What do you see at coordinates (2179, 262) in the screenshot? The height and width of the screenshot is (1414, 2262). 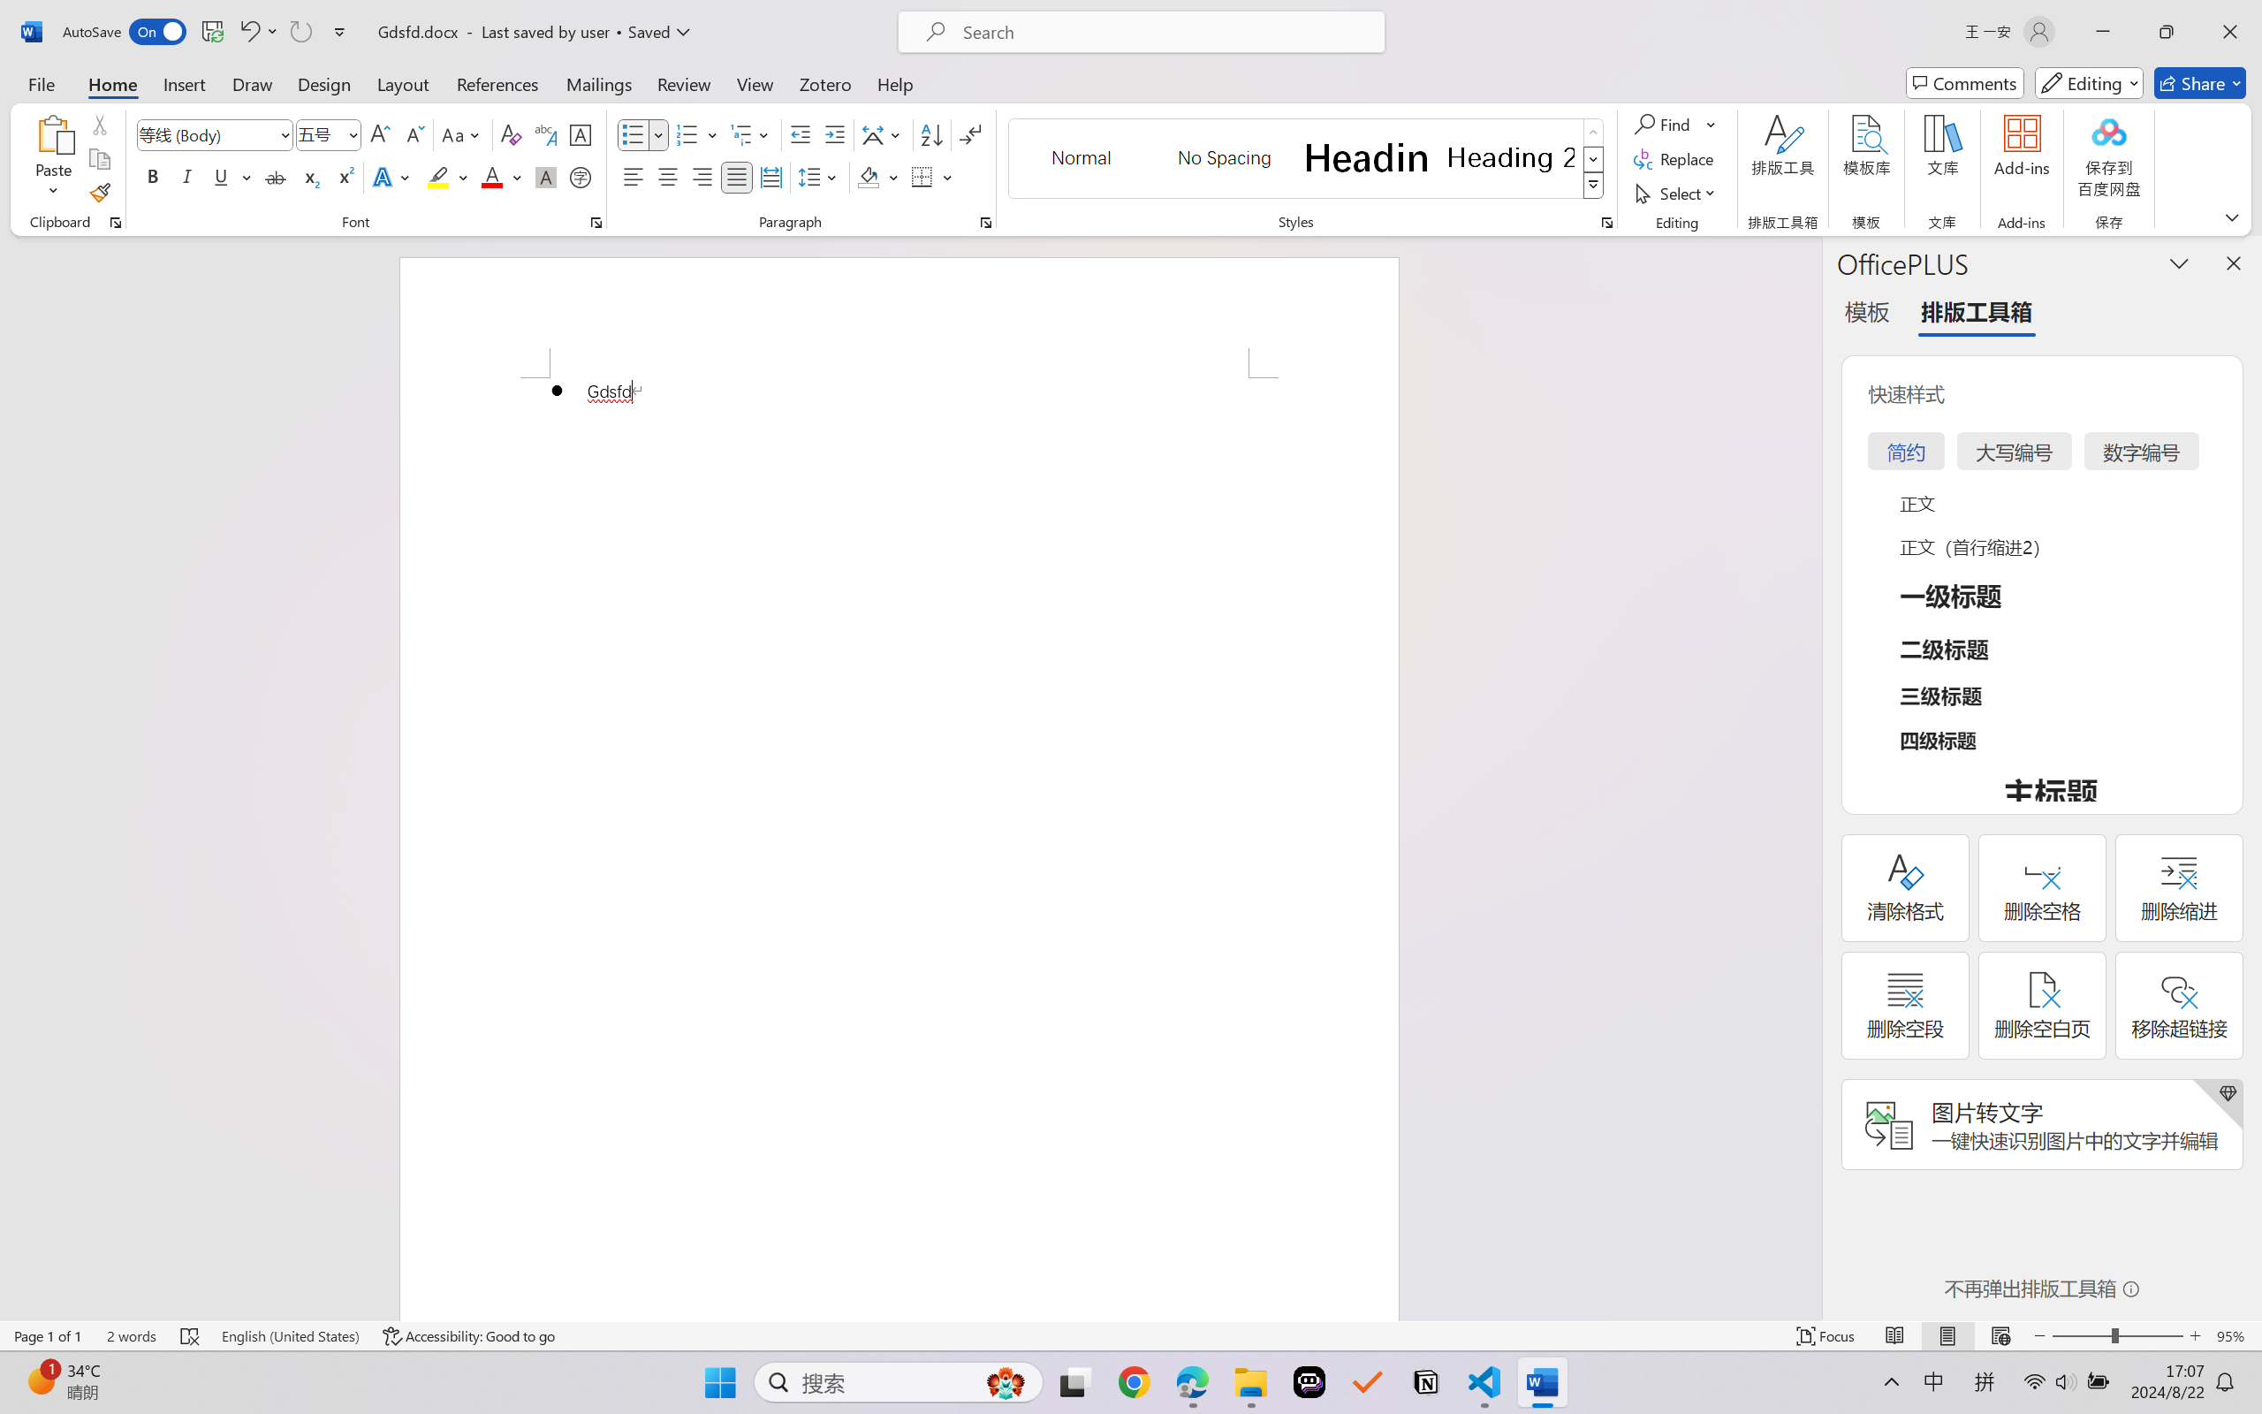 I see `Task Pane Options` at bounding box center [2179, 262].